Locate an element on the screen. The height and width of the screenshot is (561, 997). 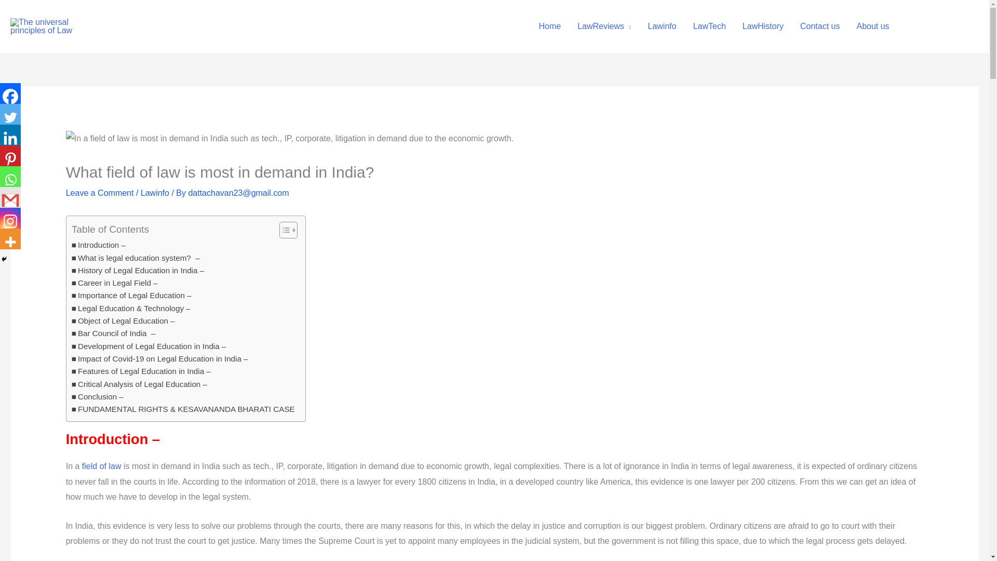
LawReviews is located at coordinates (604, 26).